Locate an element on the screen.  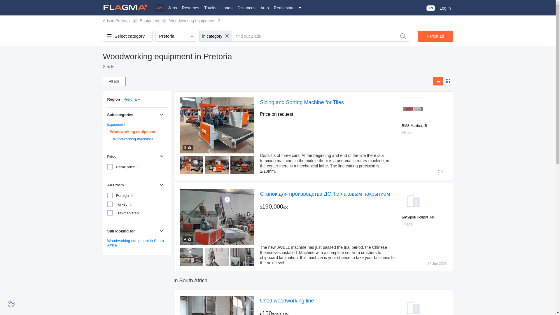
Equipment is located at coordinates (116, 124).